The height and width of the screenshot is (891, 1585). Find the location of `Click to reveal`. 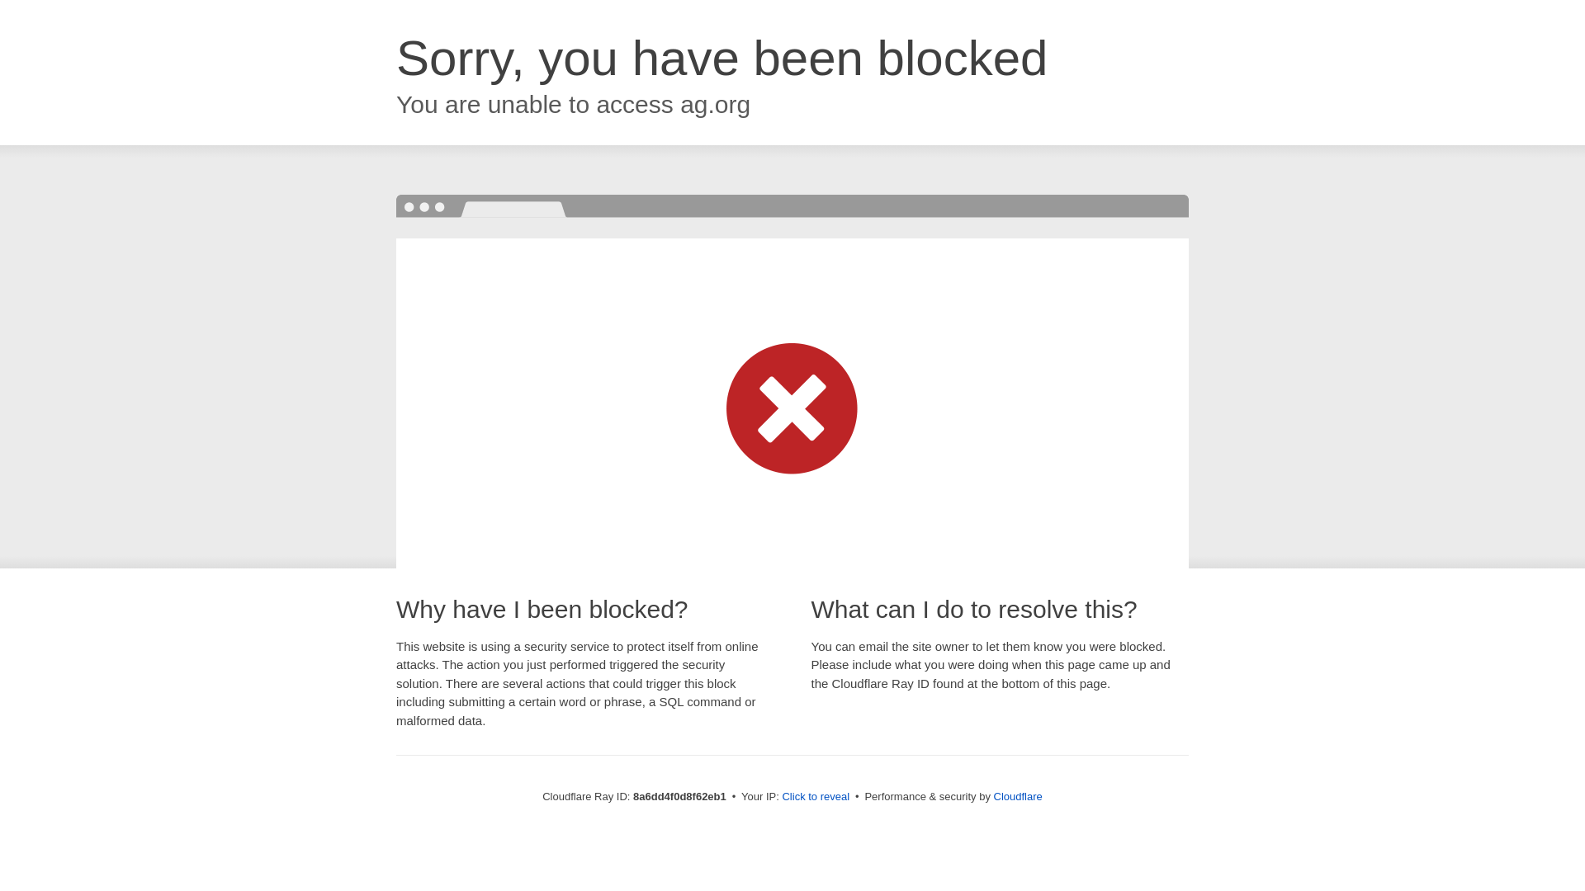

Click to reveal is located at coordinates (816, 797).